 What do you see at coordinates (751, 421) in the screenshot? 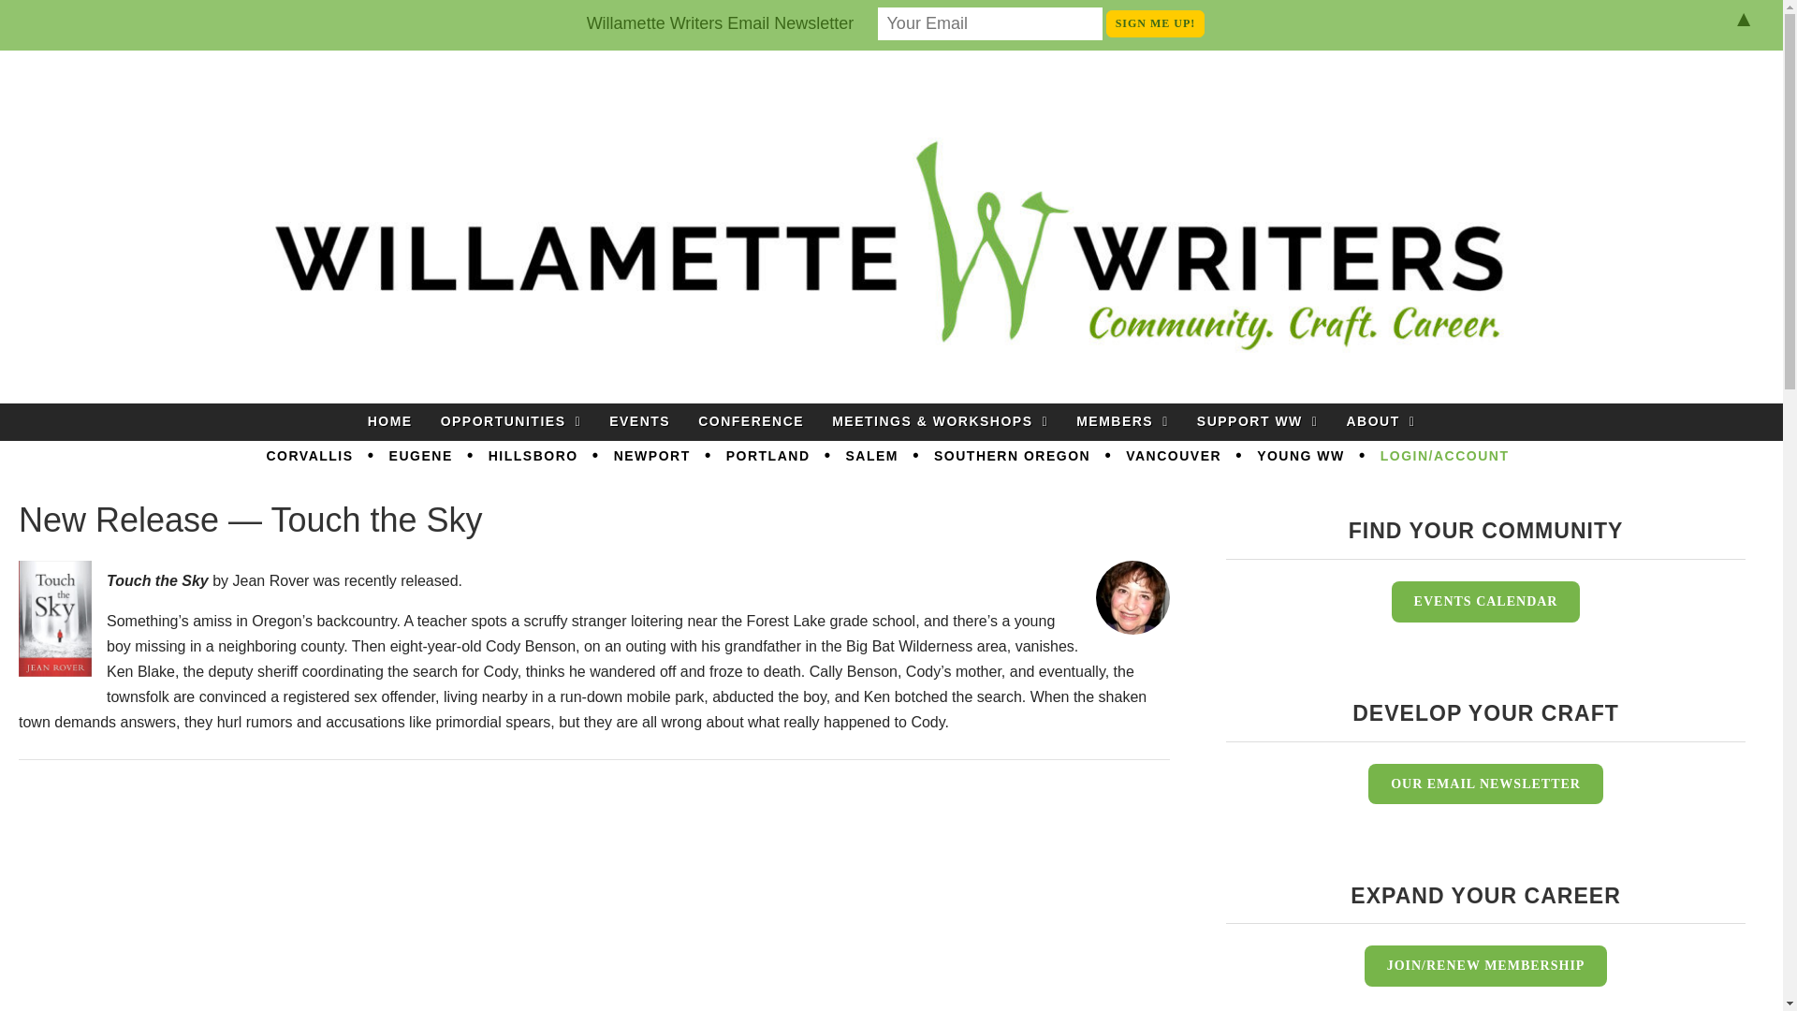
I see `CONFERENCE` at bounding box center [751, 421].